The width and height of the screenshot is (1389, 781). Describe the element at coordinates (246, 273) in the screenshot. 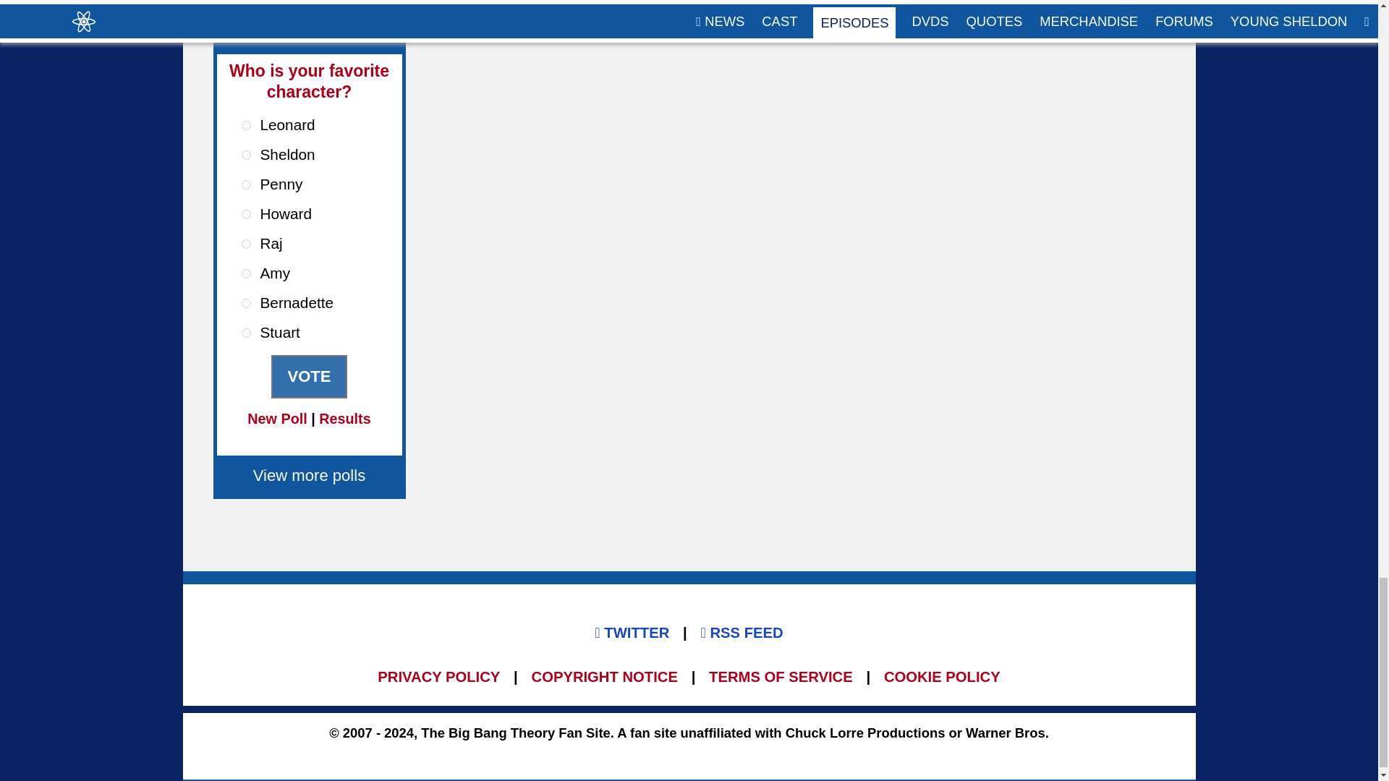

I see `6` at that location.